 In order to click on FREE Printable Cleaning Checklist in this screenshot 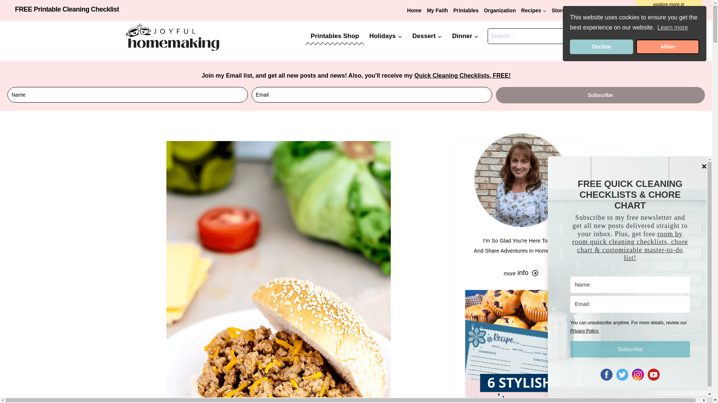, I will do `click(67, 9)`.